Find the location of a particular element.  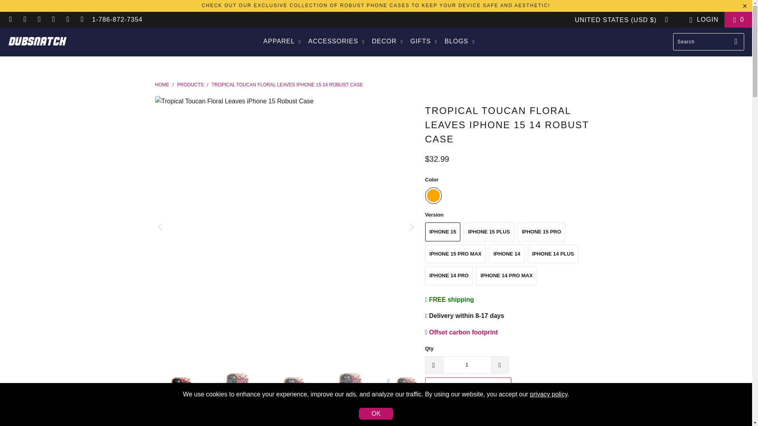

Dubsnatch on Spotify is located at coordinates (53, 20).